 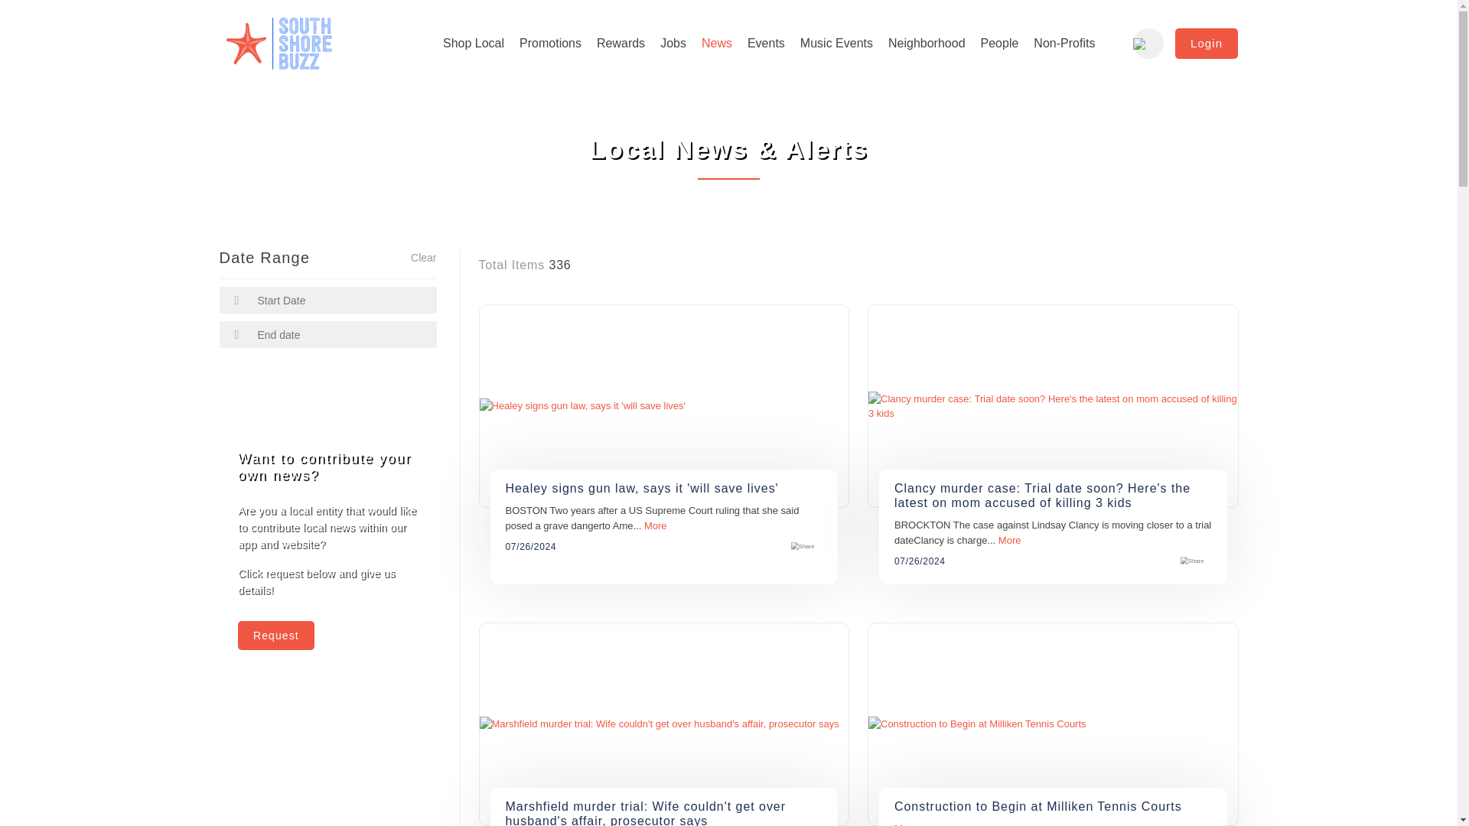 What do you see at coordinates (1010, 538) in the screenshot?
I see `more` at bounding box center [1010, 538].